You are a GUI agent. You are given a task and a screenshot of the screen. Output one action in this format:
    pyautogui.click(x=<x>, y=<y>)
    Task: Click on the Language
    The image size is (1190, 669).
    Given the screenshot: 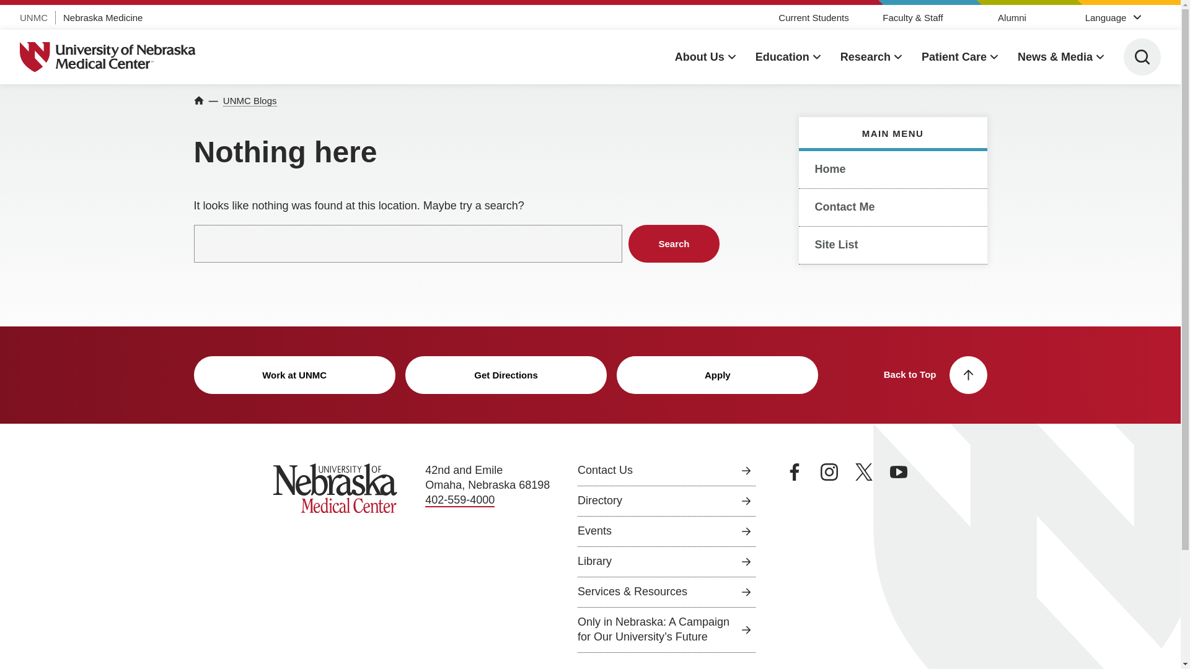 What is the action you would take?
    pyautogui.click(x=1111, y=17)
    